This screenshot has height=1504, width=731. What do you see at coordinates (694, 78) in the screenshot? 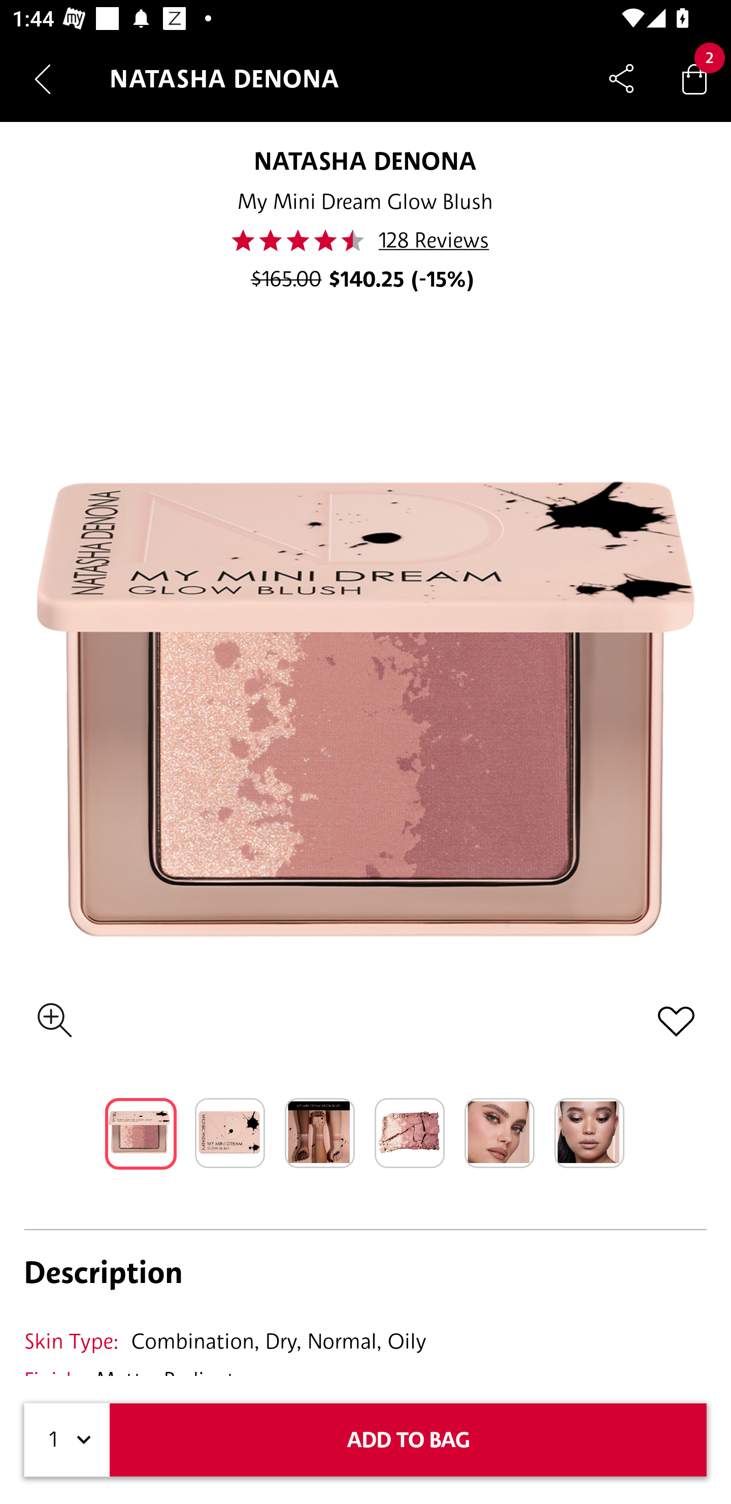
I see `Bag` at bounding box center [694, 78].